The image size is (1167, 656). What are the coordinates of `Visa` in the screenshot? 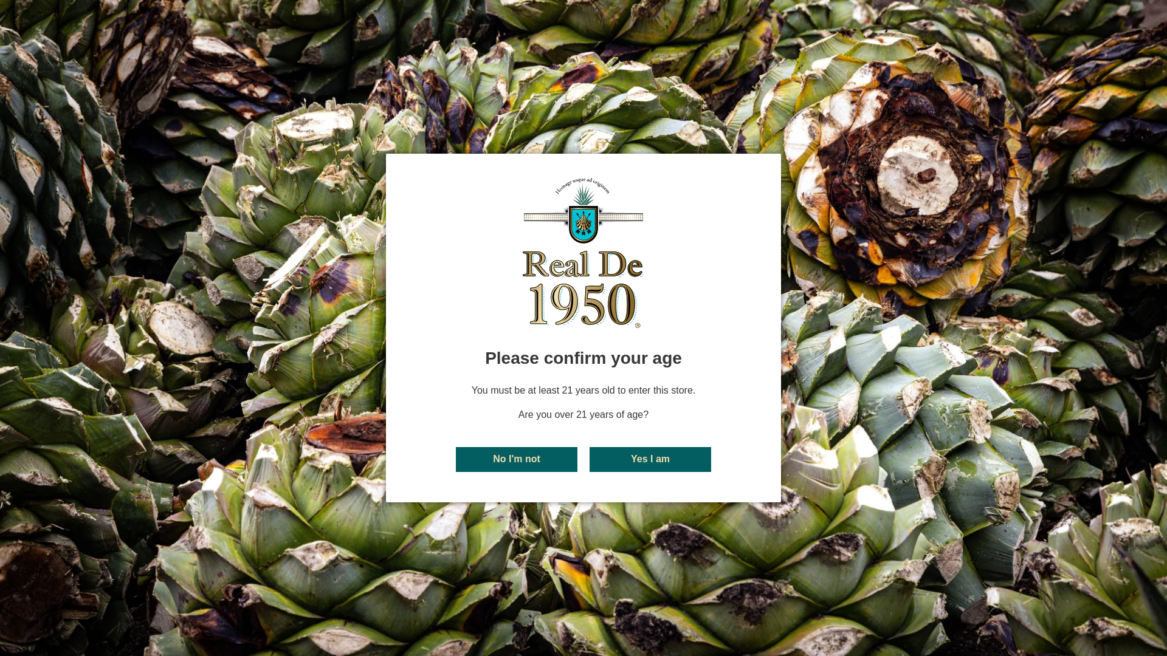 It's located at (764, 590).